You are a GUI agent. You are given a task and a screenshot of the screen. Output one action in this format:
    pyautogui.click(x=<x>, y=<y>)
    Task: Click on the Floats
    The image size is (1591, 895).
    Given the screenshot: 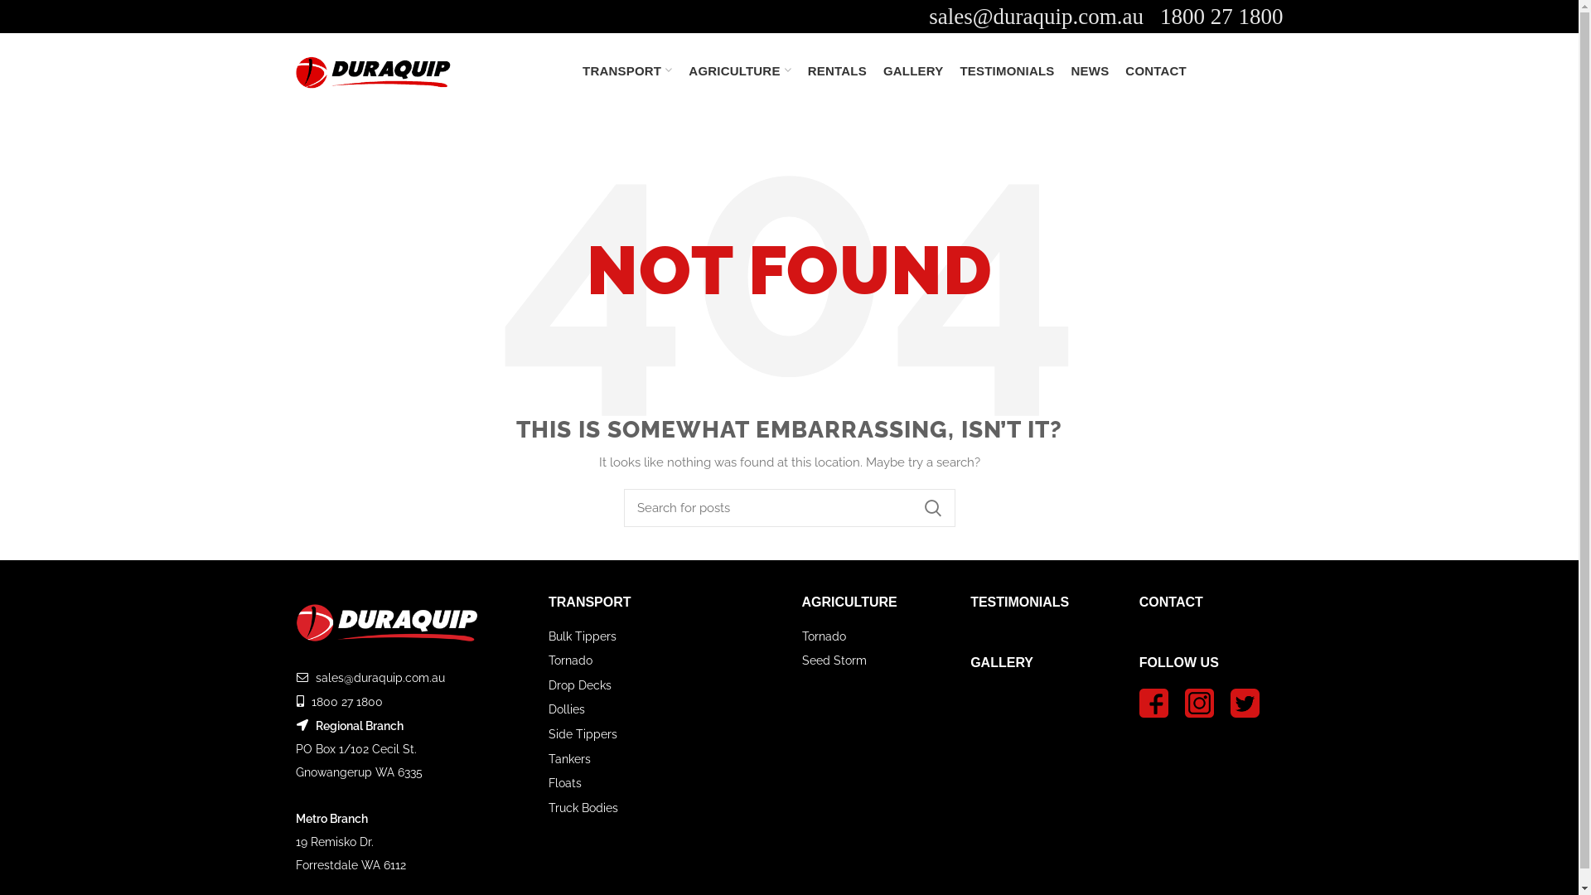 What is the action you would take?
    pyautogui.click(x=565, y=783)
    